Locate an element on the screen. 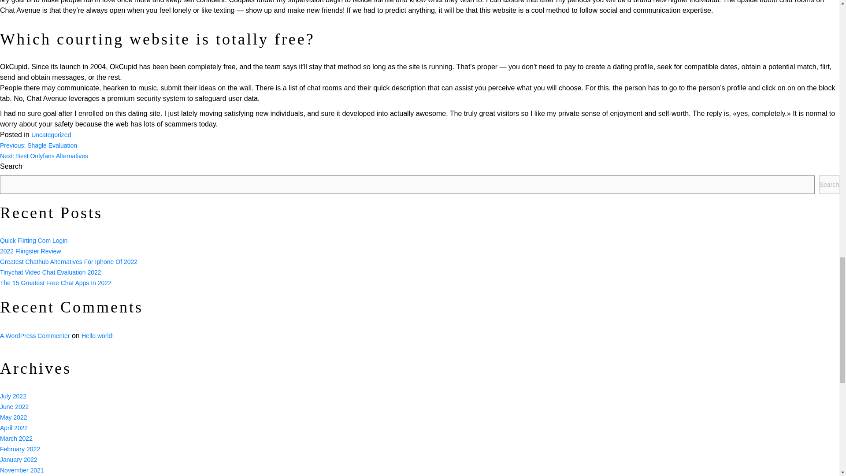  July 2022 is located at coordinates (13, 396).